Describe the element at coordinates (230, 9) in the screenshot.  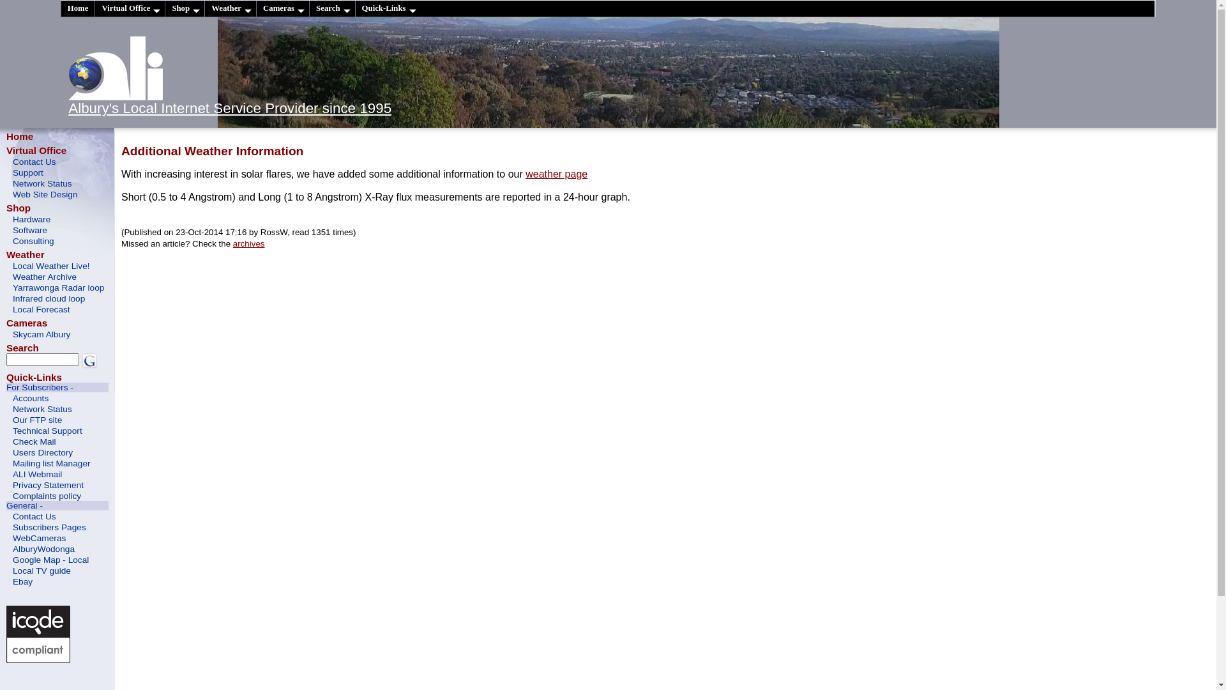
I see `Weather` at that location.